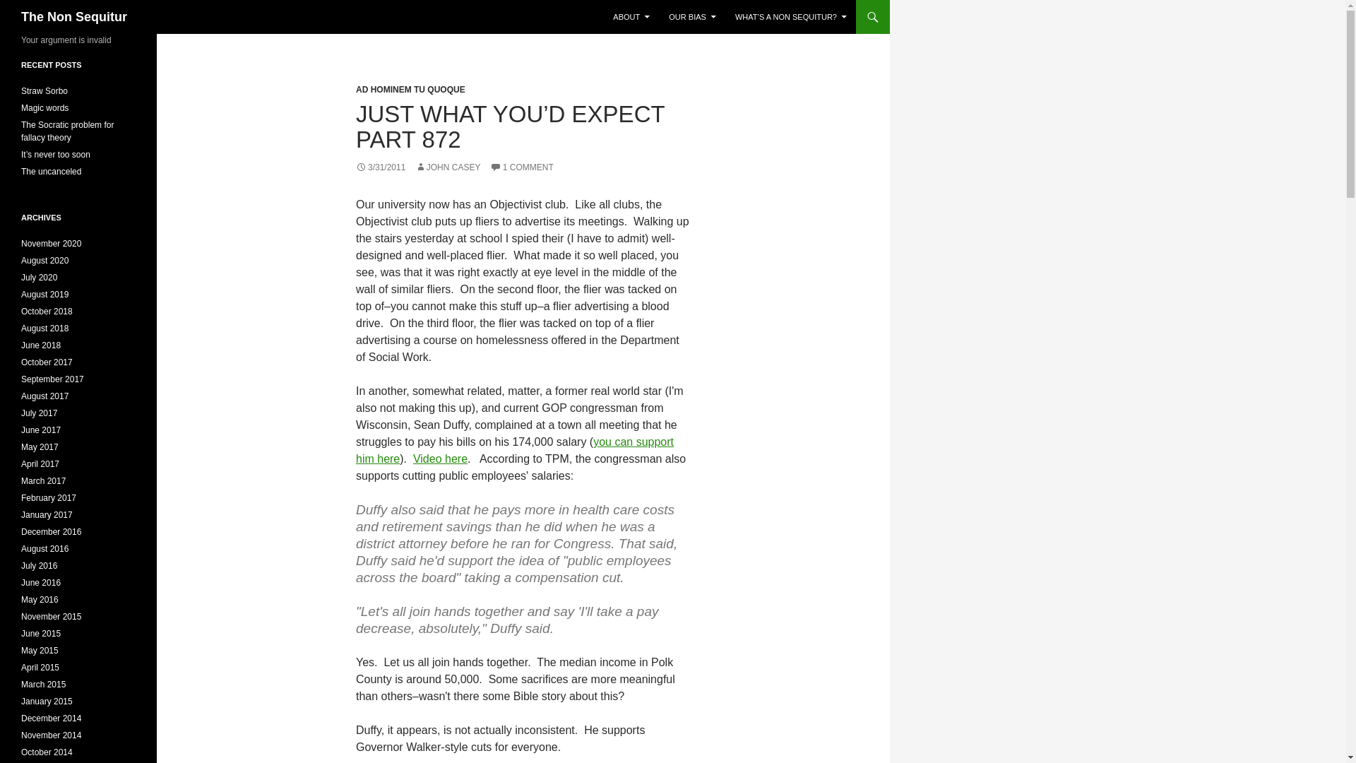 The width and height of the screenshot is (1356, 763). I want to click on 1 COMMENT, so click(521, 167).